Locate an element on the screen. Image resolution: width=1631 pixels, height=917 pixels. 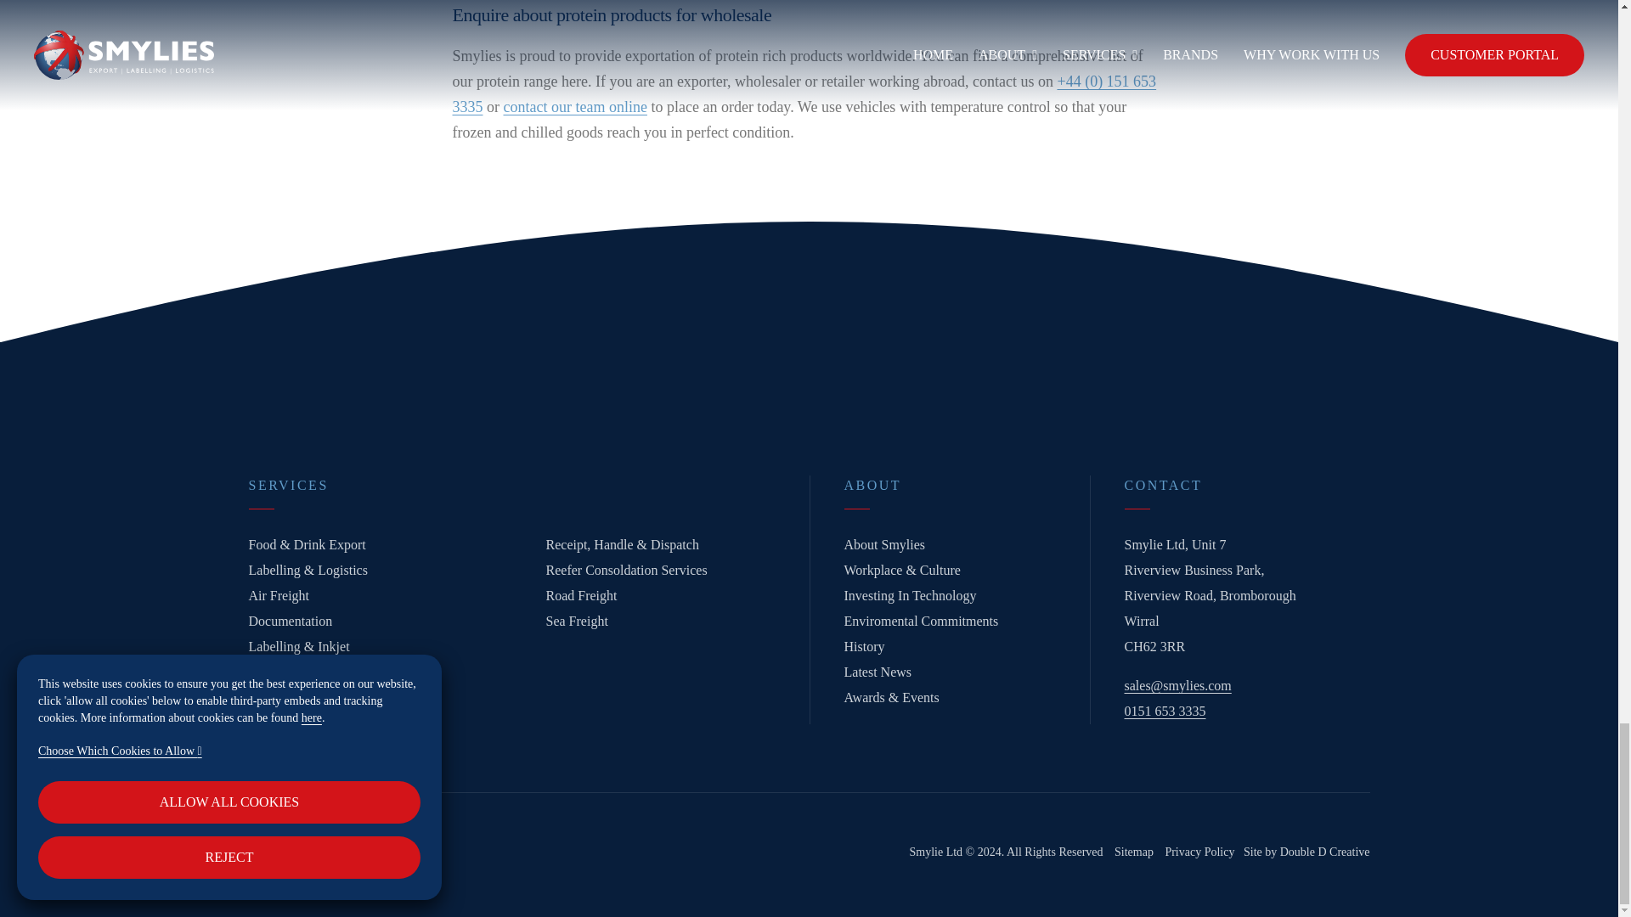
WhatsApp is located at coordinates (362, 846).